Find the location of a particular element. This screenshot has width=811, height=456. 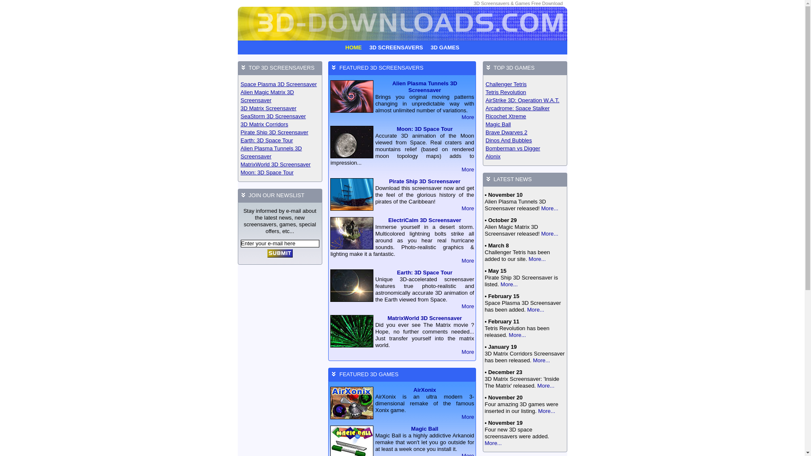

More... is located at coordinates (536, 259).